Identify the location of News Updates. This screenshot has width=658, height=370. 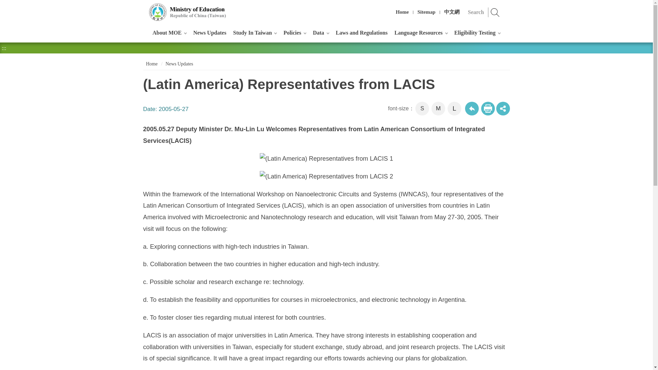
(210, 33).